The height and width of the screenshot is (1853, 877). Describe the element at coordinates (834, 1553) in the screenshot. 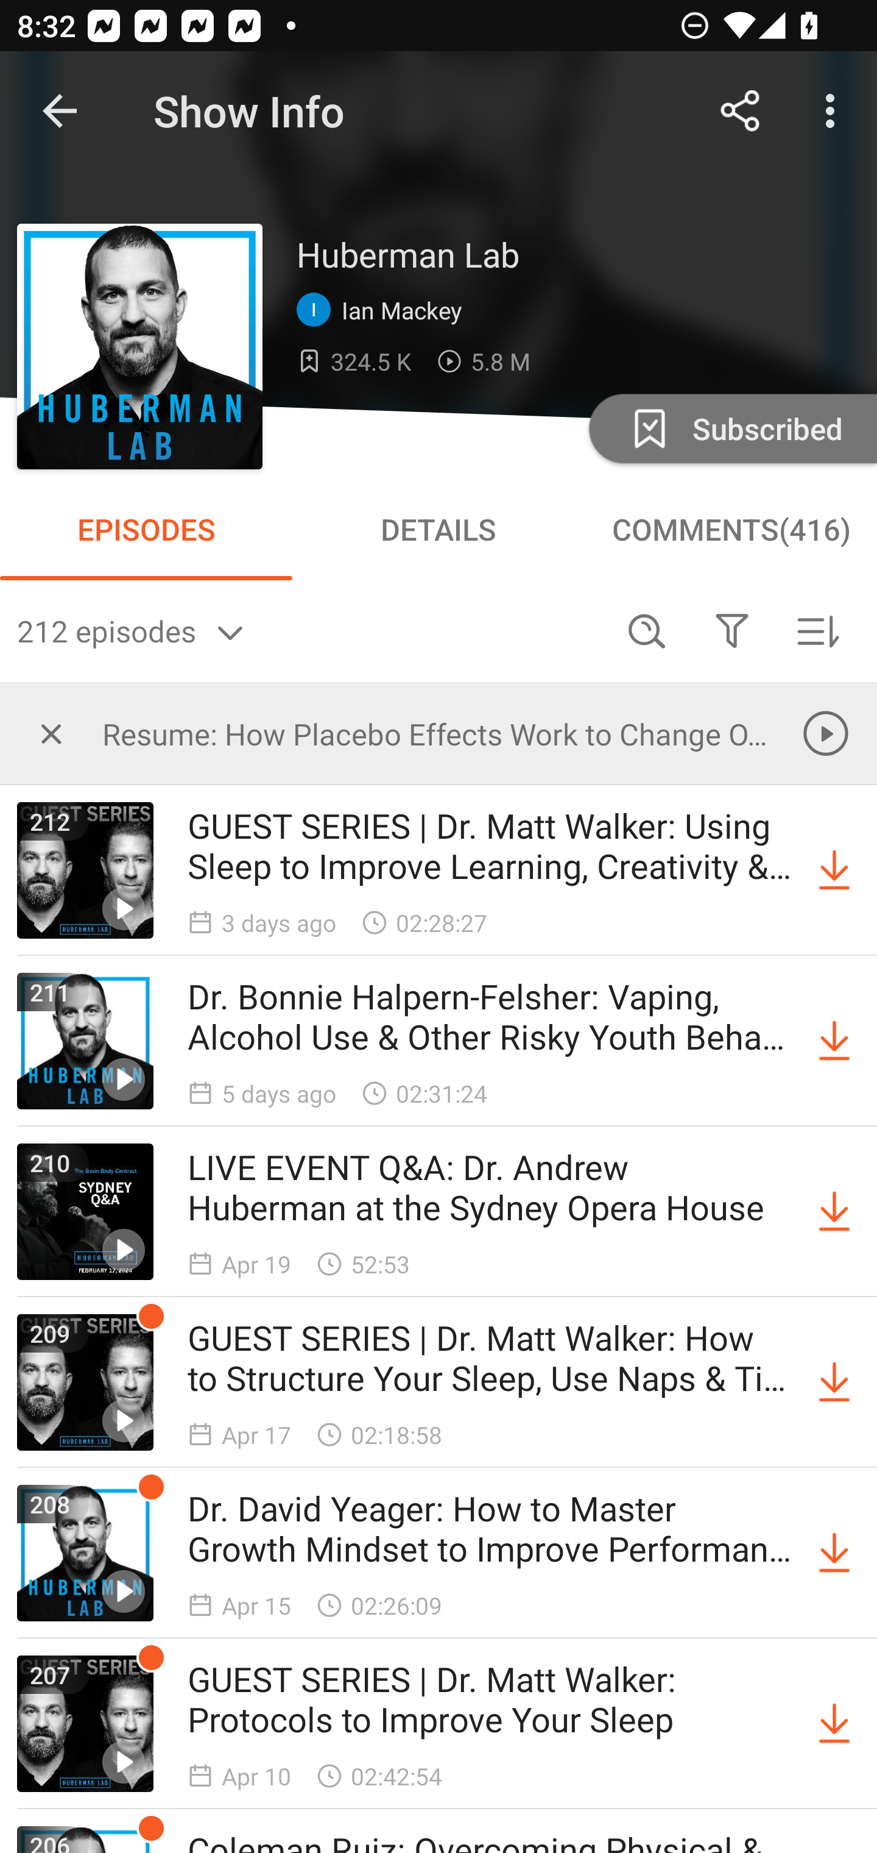

I see `Download` at that location.